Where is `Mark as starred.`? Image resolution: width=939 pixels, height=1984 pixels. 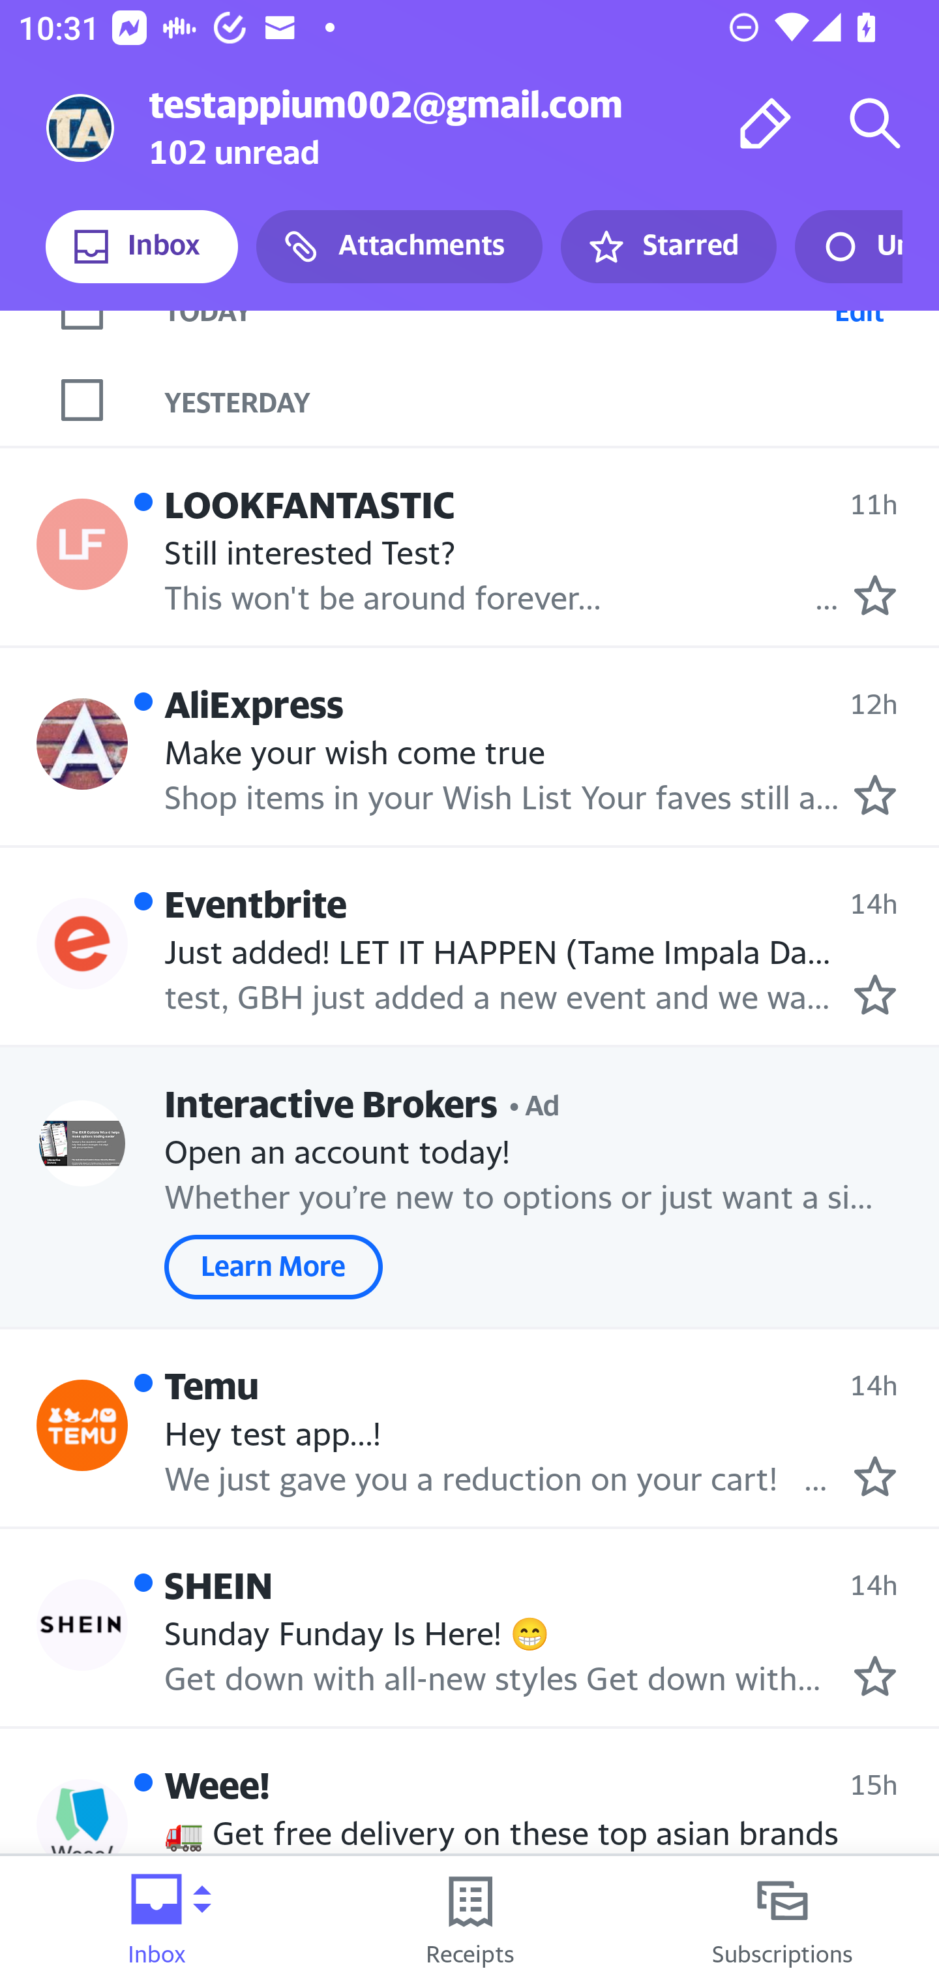
Mark as starred. is located at coordinates (875, 995).